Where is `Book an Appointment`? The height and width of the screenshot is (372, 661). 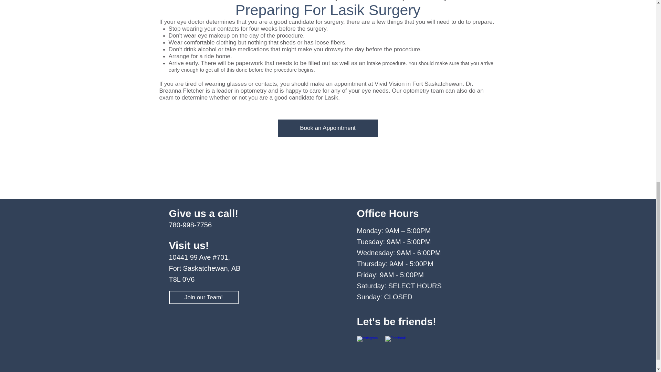
Book an Appointment is located at coordinates (327, 128).